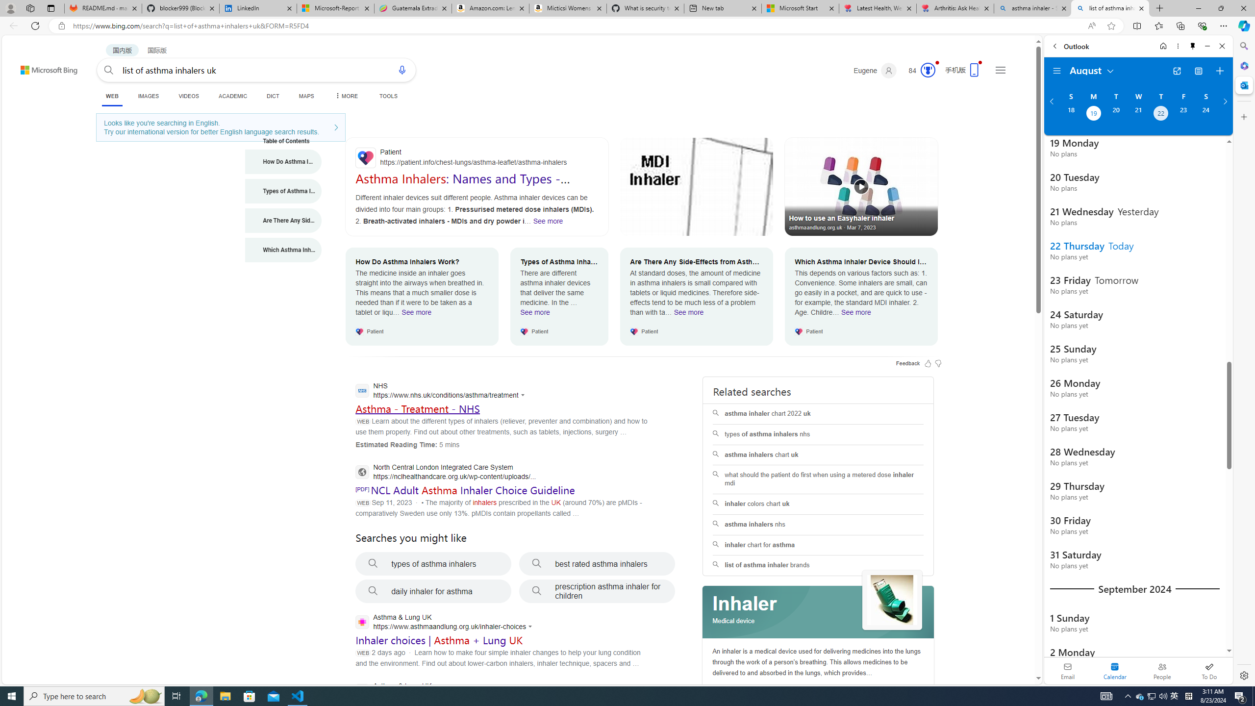 The height and width of the screenshot is (706, 1255). Describe the element at coordinates (112, 97) in the screenshot. I see `WEB` at that location.